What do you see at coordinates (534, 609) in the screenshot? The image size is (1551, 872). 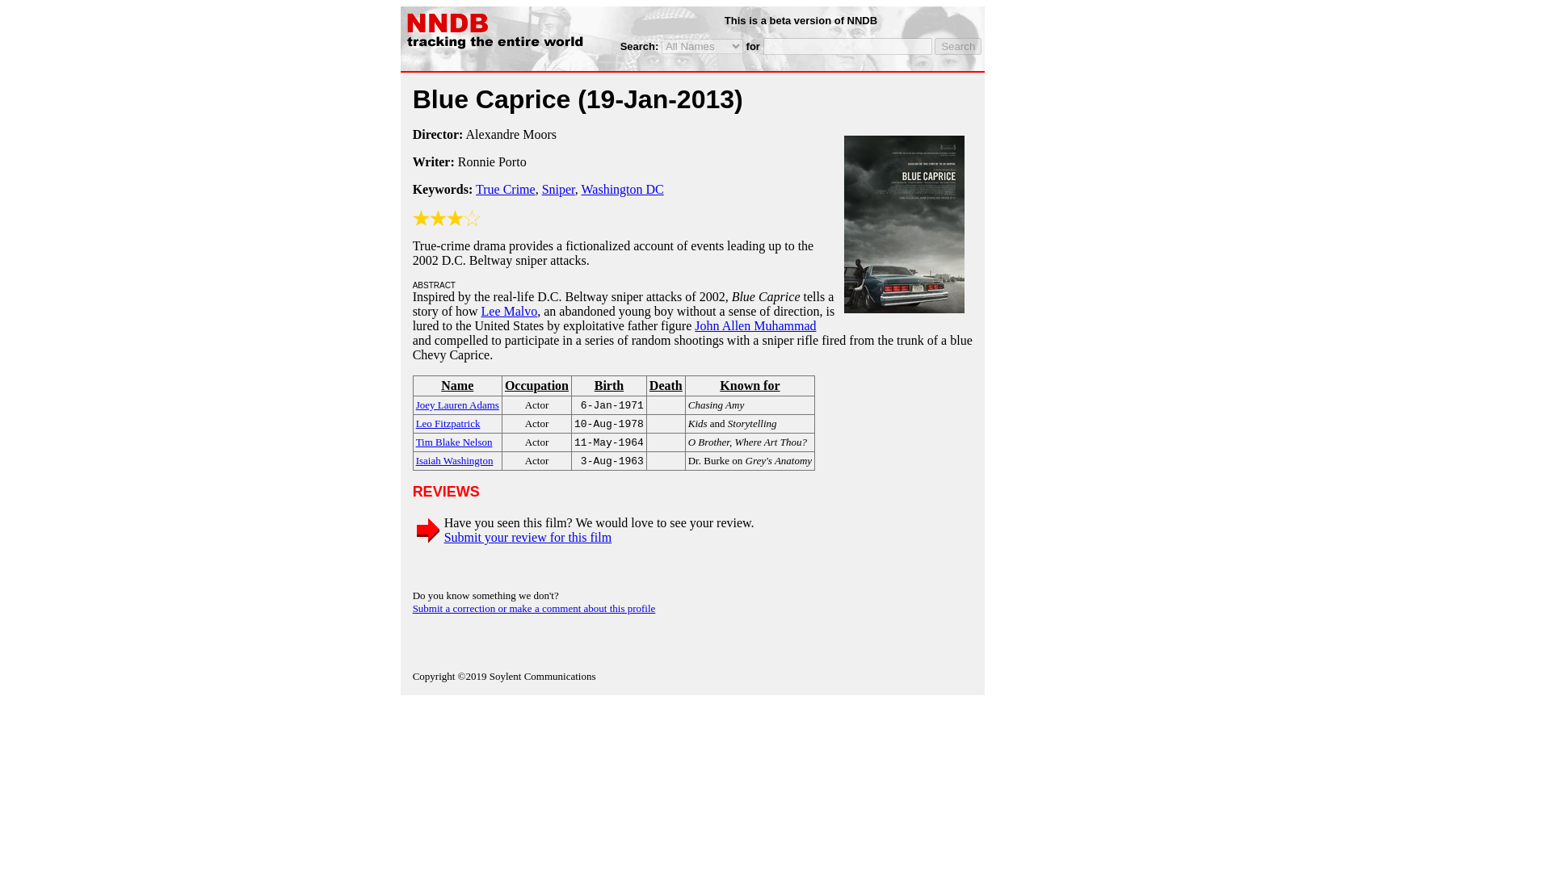 I see `Submit a correction or make a comment about this profile` at bounding box center [534, 609].